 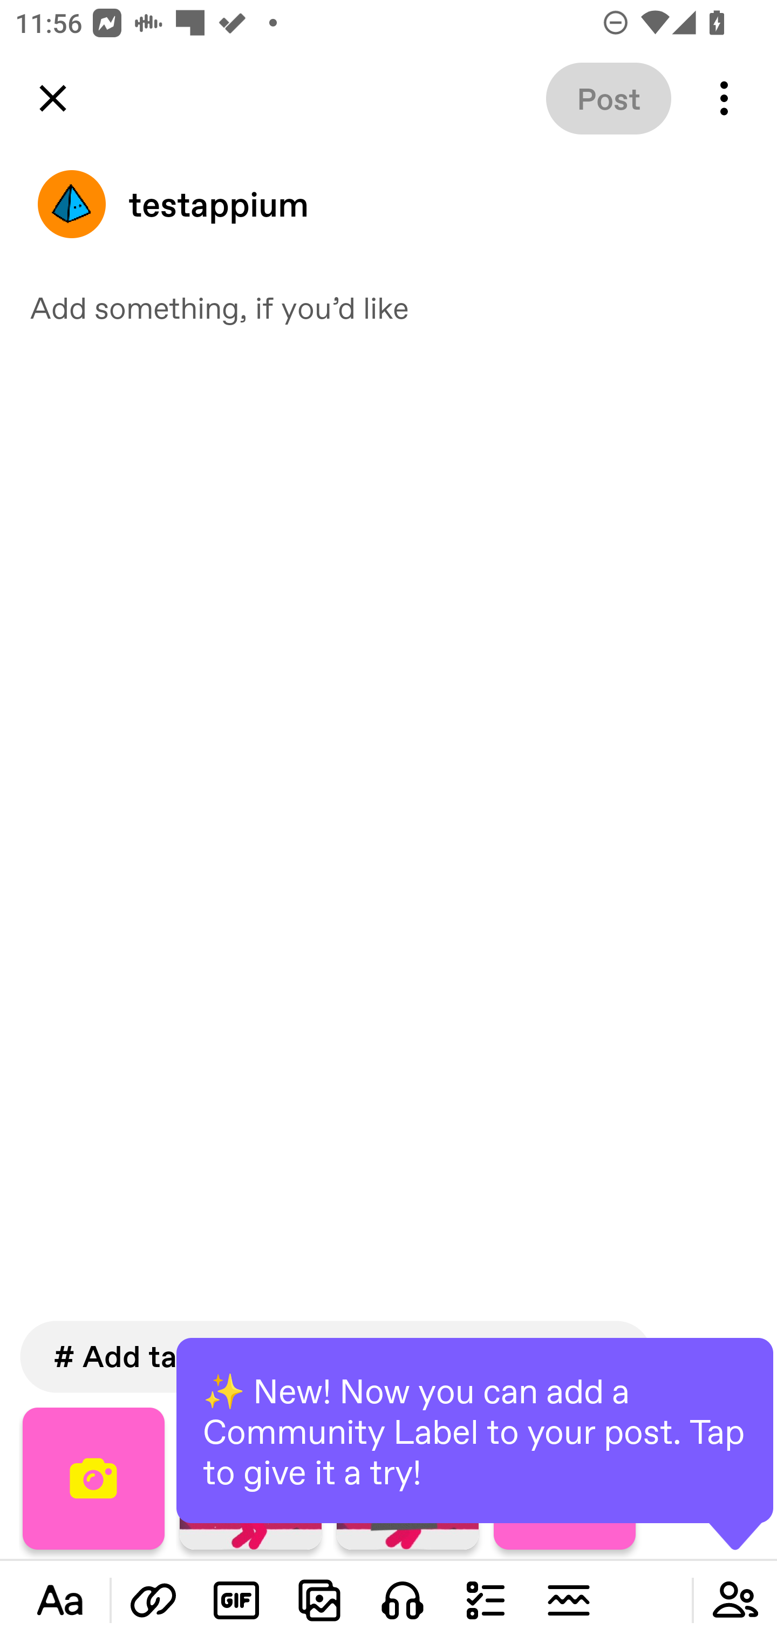 I want to click on Add GIF to post, so click(x=236, y=1600).